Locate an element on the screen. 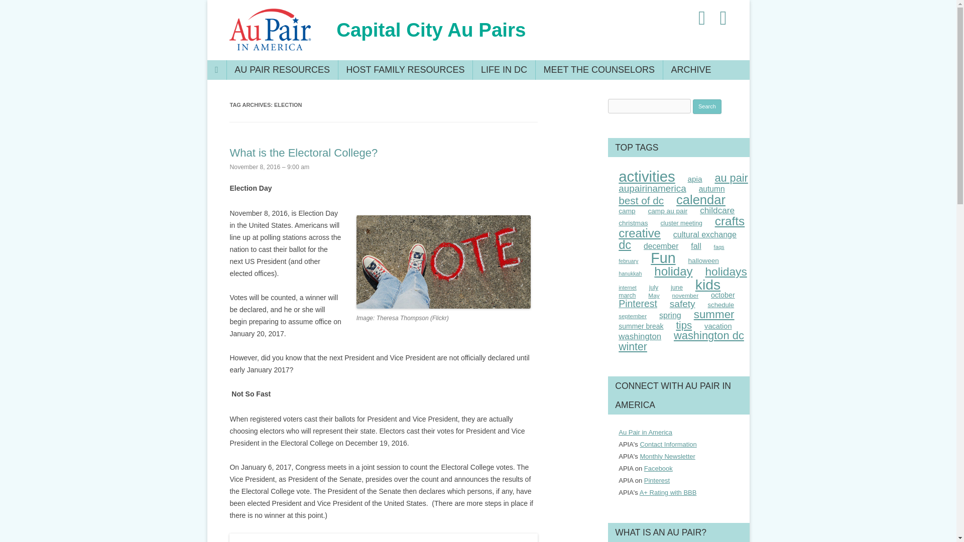  APIA Monthly Corporate Newsletter is located at coordinates (667, 456).